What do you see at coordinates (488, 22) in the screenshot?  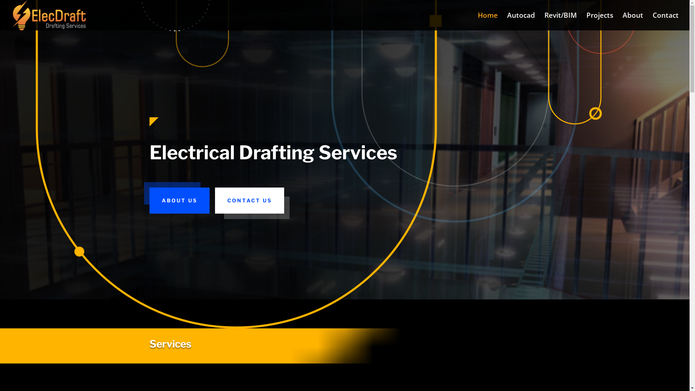 I see `Home` at bounding box center [488, 22].